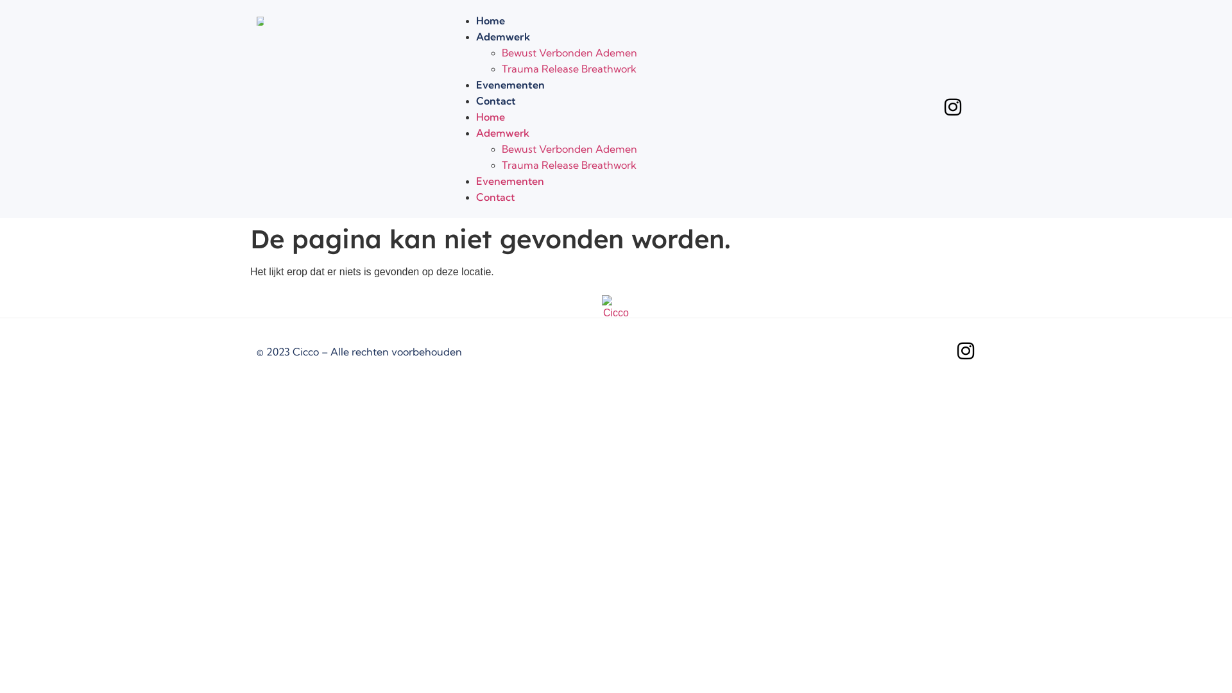  Describe the element at coordinates (490, 117) in the screenshot. I see `Home` at that location.